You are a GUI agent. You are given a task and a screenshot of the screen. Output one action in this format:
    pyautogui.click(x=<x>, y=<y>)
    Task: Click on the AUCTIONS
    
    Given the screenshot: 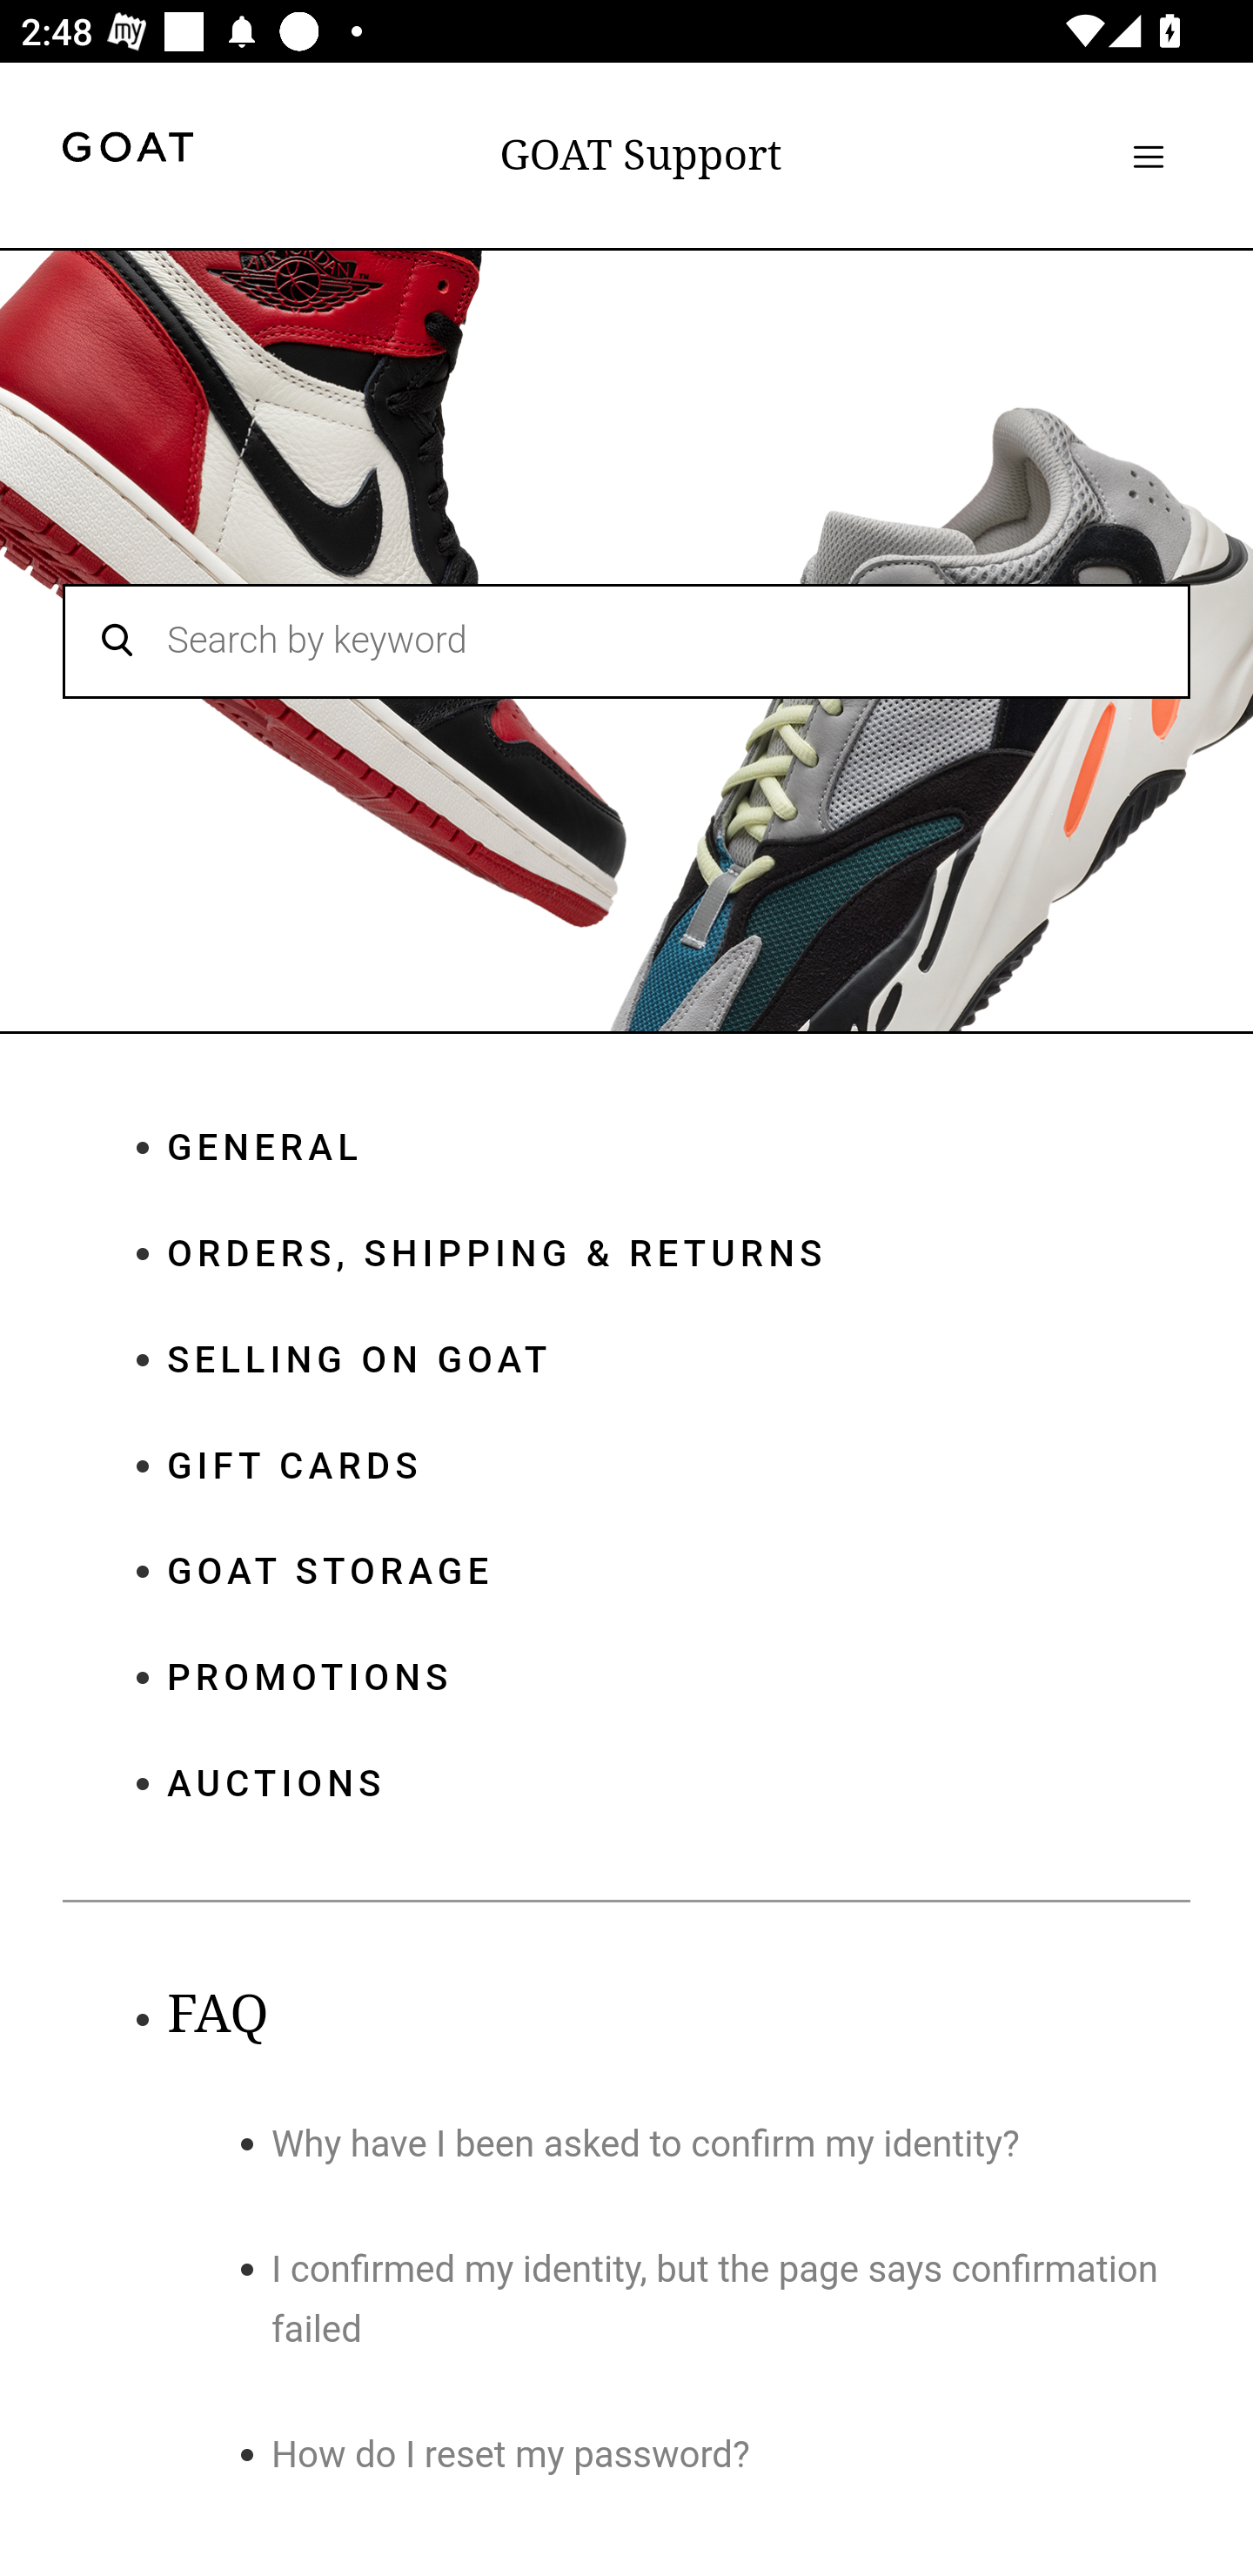 What is the action you would take?
    pyautogui.click(x=679, y=1783)
    